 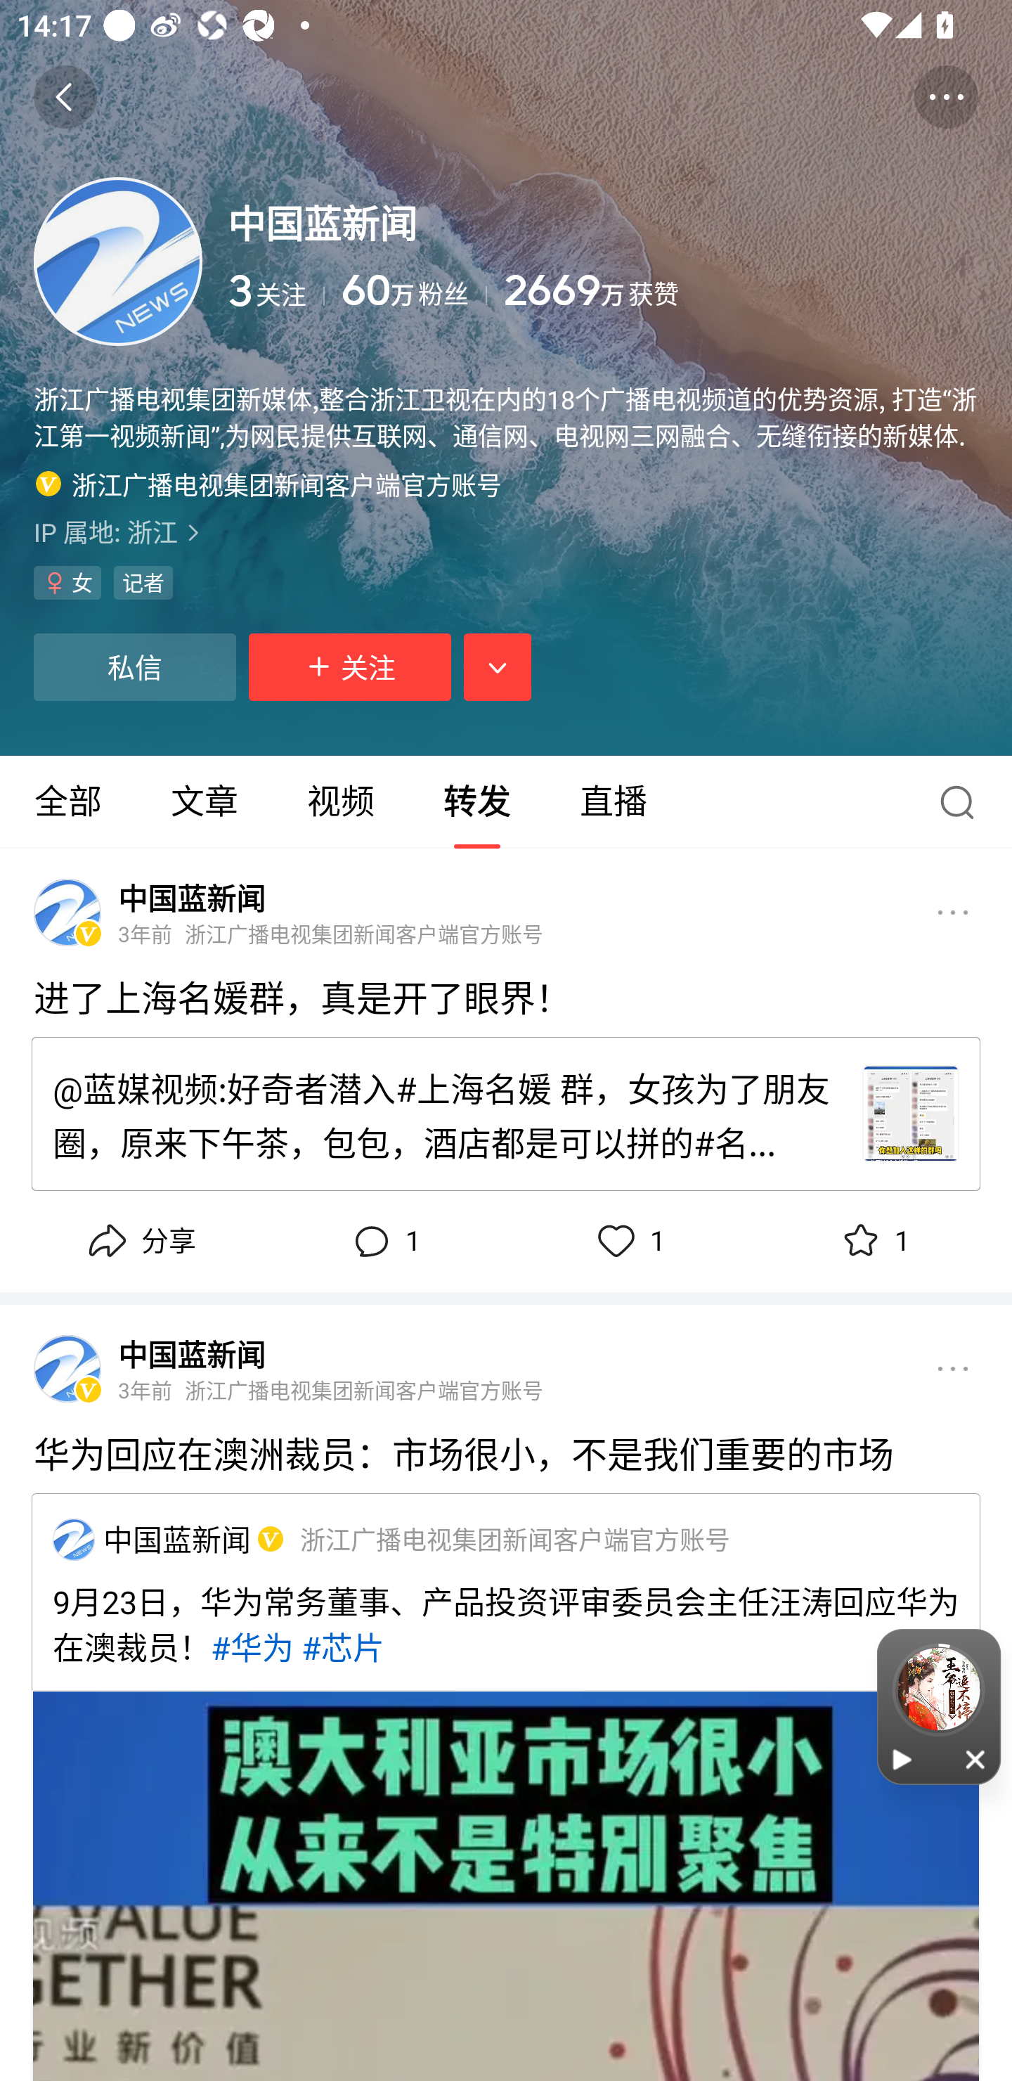 What do you see at coordinates (204, 801) in the screenshot?
I see `文章` at bounding box center [204, 801].